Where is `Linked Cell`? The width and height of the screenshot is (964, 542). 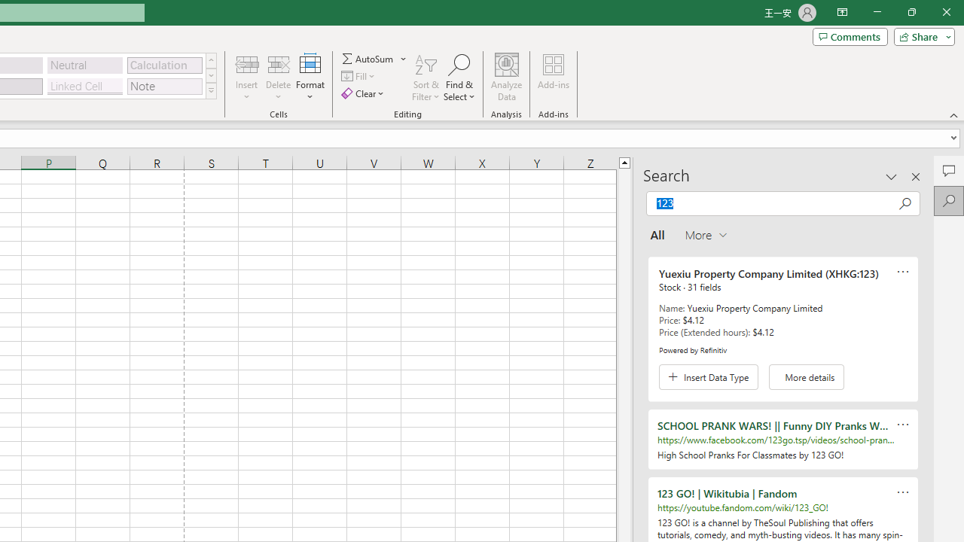 Linked Cell is located at coordinates (85, 86).